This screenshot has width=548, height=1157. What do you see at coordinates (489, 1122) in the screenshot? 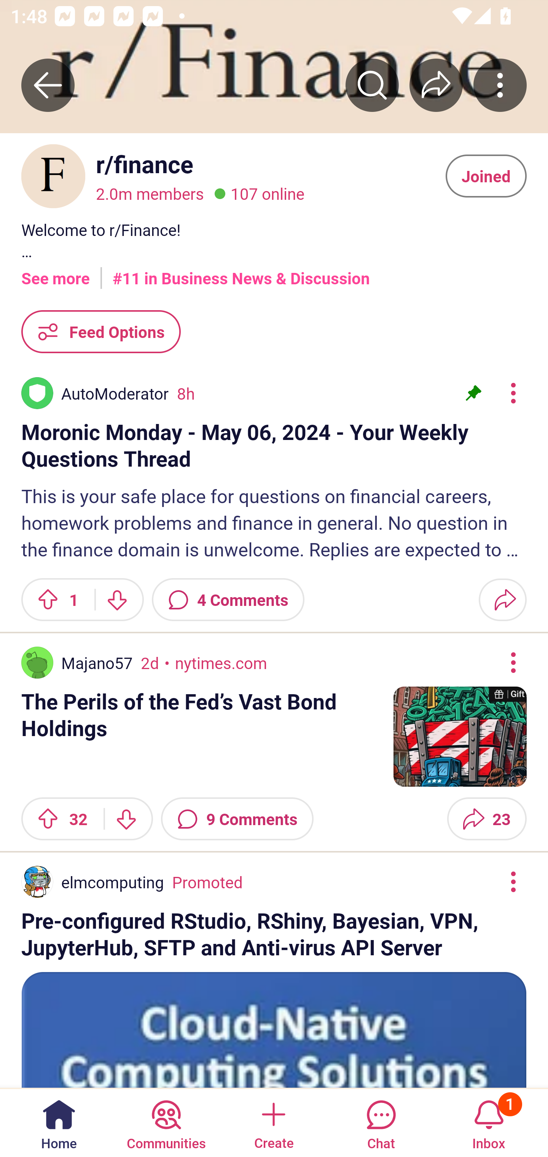
I see `Inbox, has 1 notification 1 Inbox` at bounding box center [489, 1122].